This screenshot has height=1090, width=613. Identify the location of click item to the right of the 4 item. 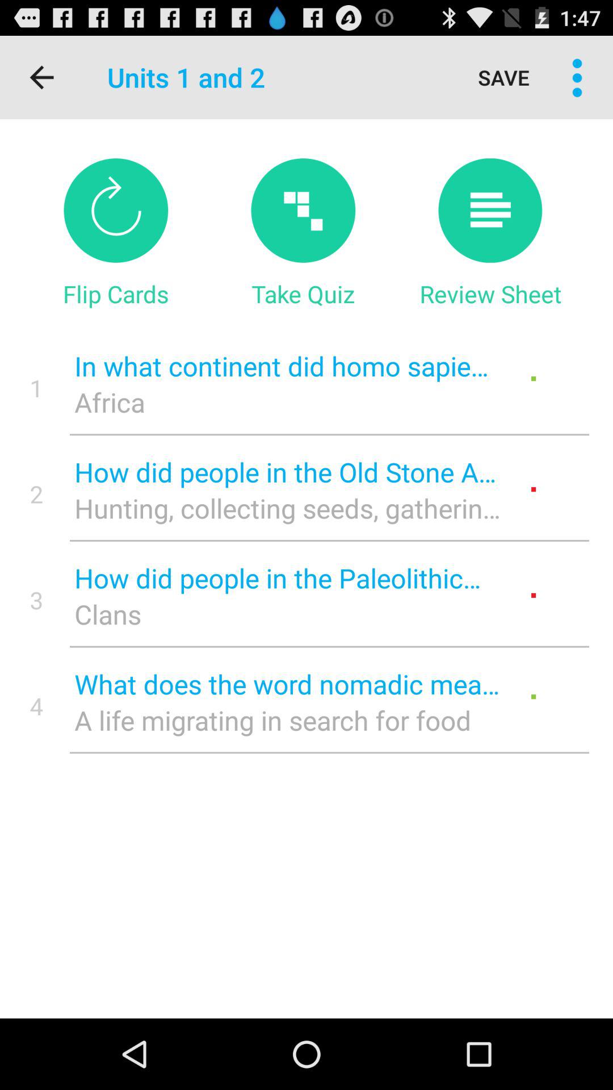
(287, 684).